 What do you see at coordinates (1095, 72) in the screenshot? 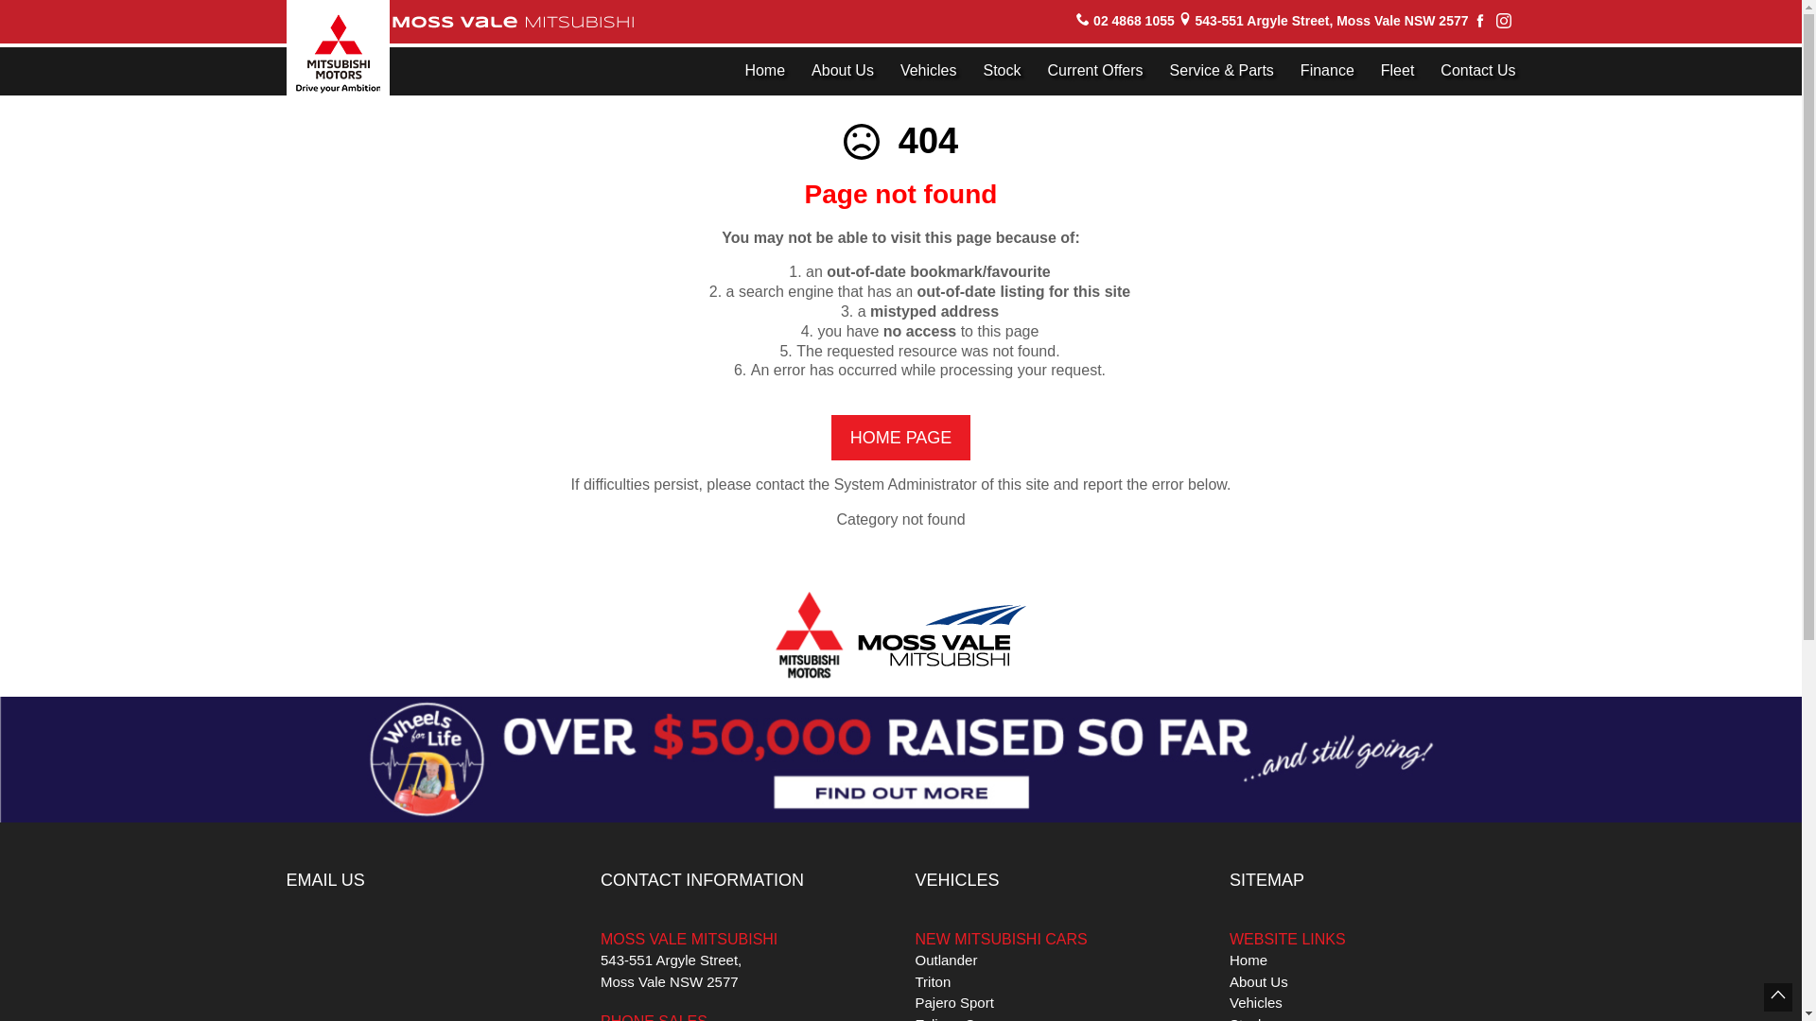
I see `Current Offers` at bounding box center [1095, 72].